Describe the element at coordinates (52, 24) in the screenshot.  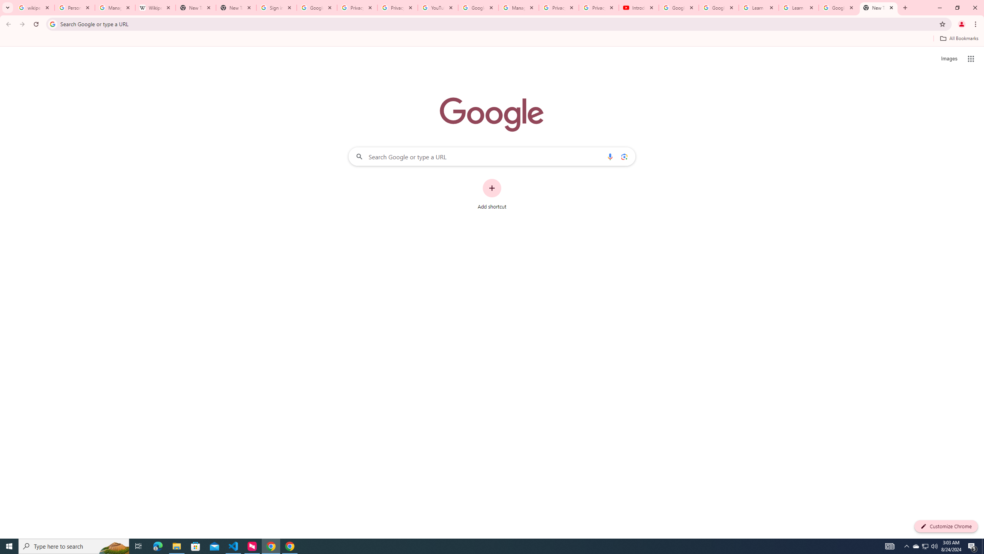
I see `Search icon` at that location.